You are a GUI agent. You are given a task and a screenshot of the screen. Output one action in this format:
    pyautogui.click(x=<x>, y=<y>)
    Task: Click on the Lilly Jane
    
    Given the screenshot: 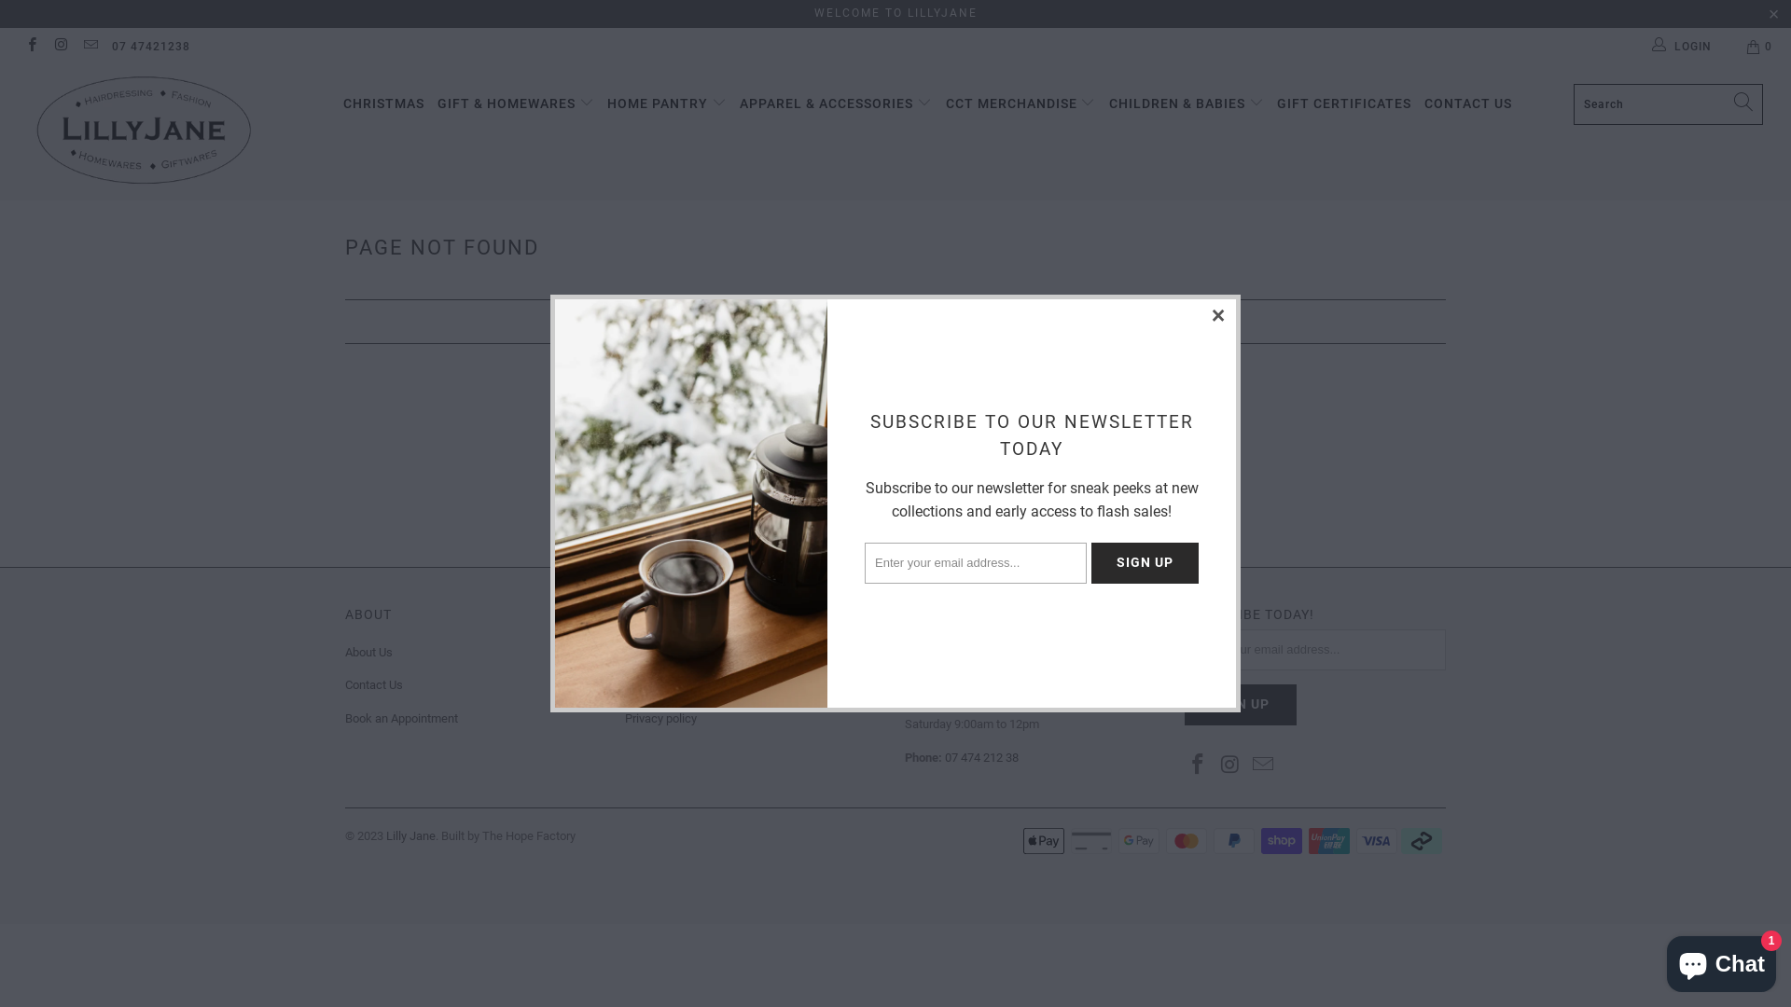 What is the action you would take?
    pyautogui.click(x=410, y=835)
    